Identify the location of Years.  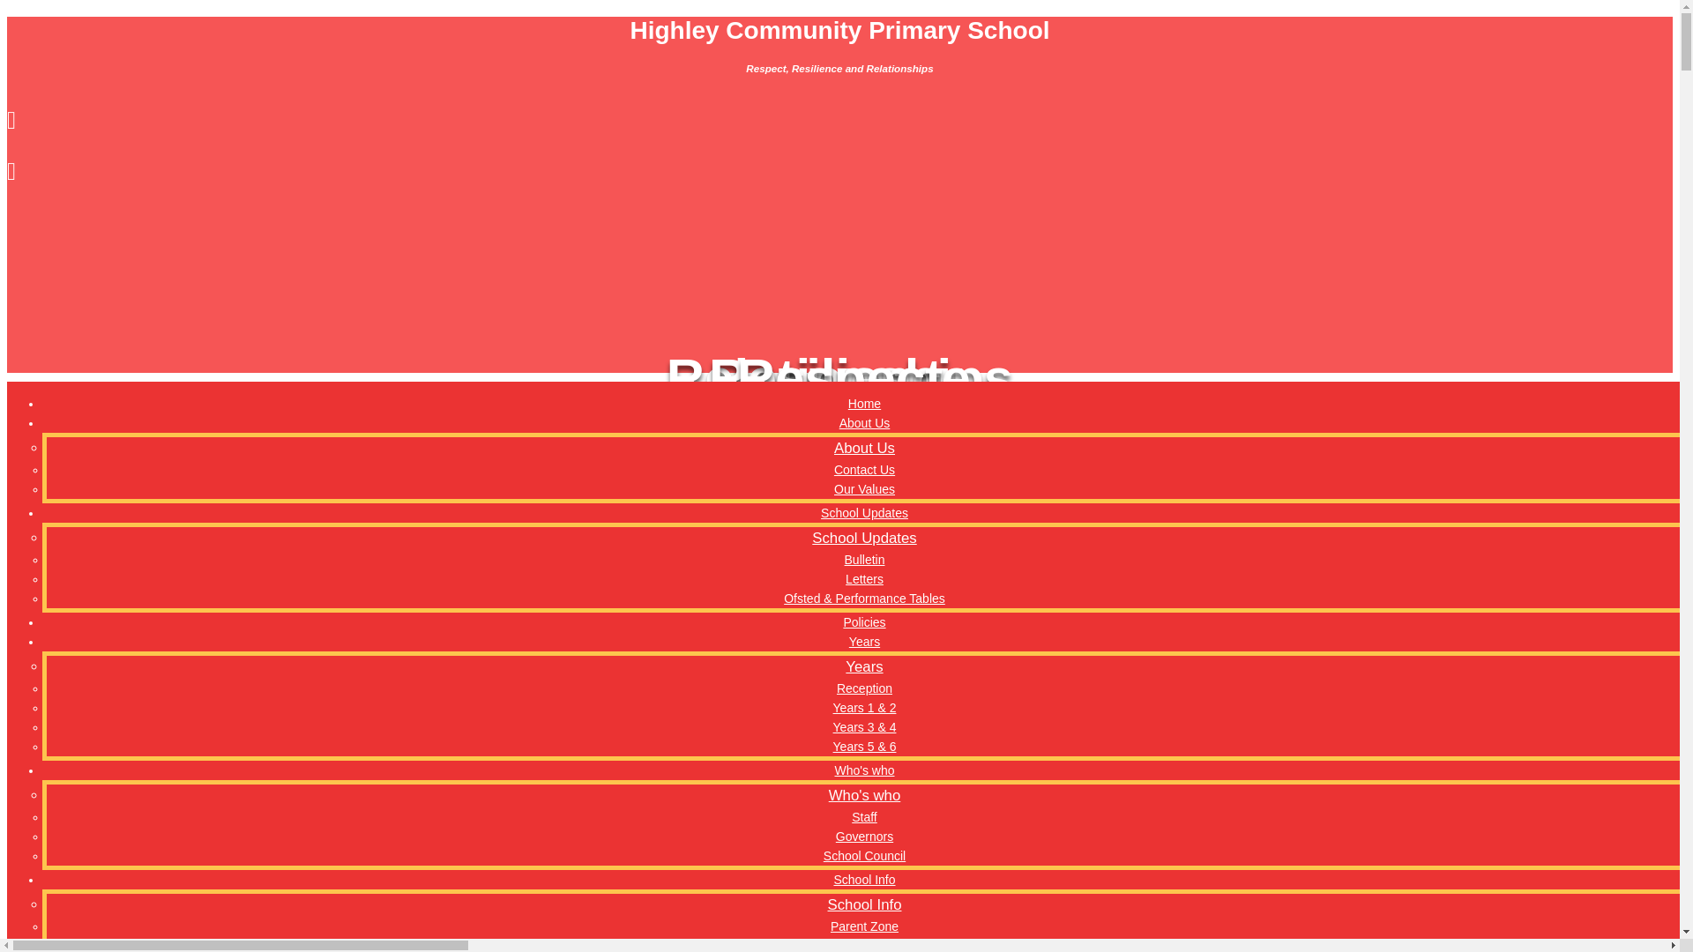
(864, 667).